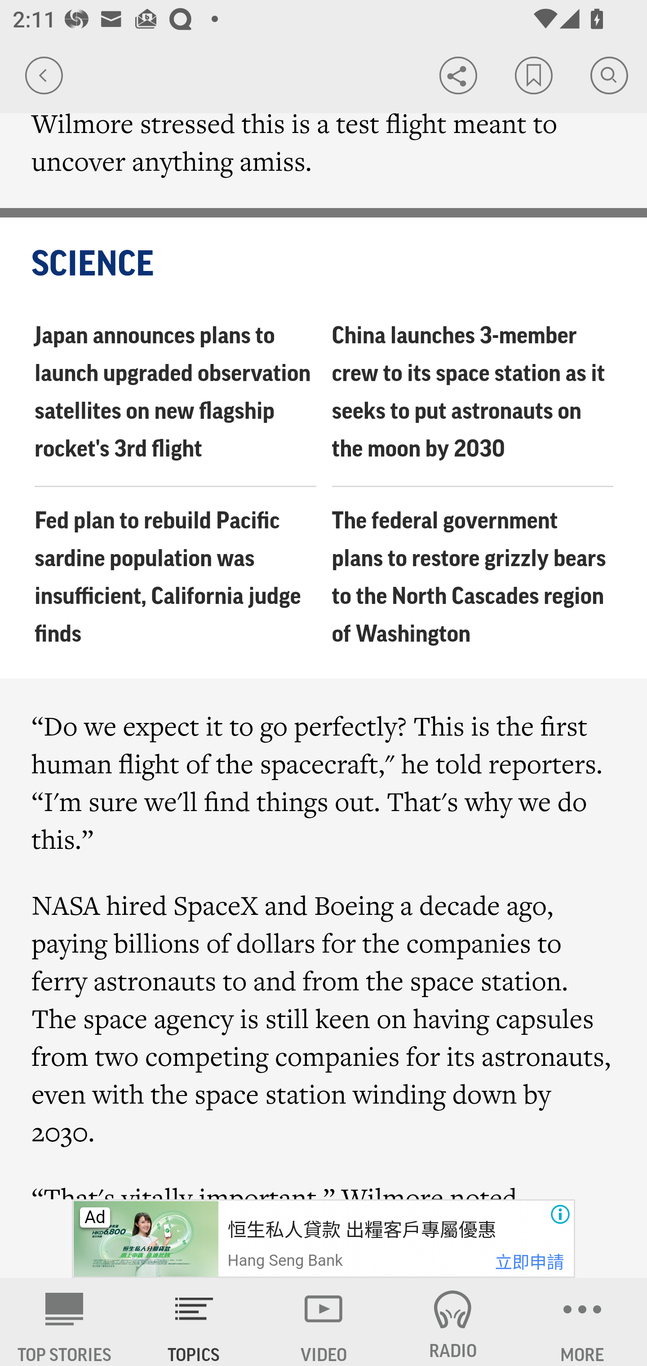  What do you see at coordinates (529, 1263) in the screenshot?
I see `立即申請` at bounding box center [529, 1263].